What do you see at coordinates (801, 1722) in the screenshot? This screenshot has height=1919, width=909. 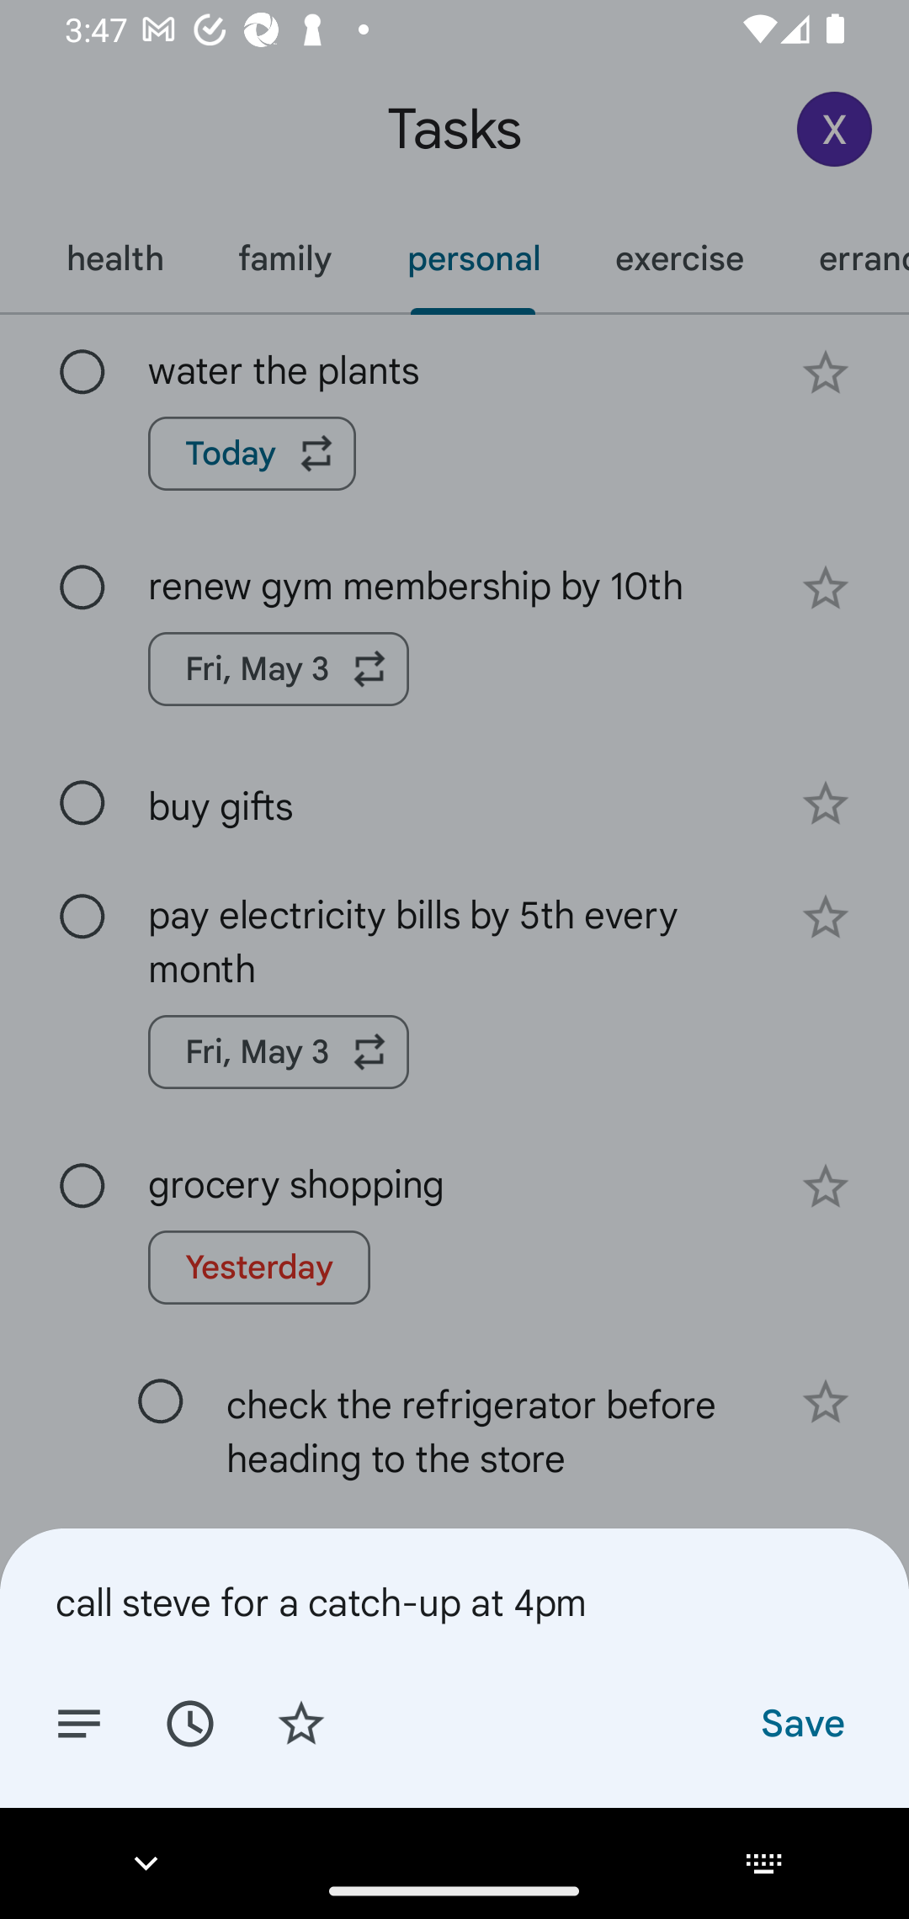 I see `Save` at bounding box center [801, 1722].